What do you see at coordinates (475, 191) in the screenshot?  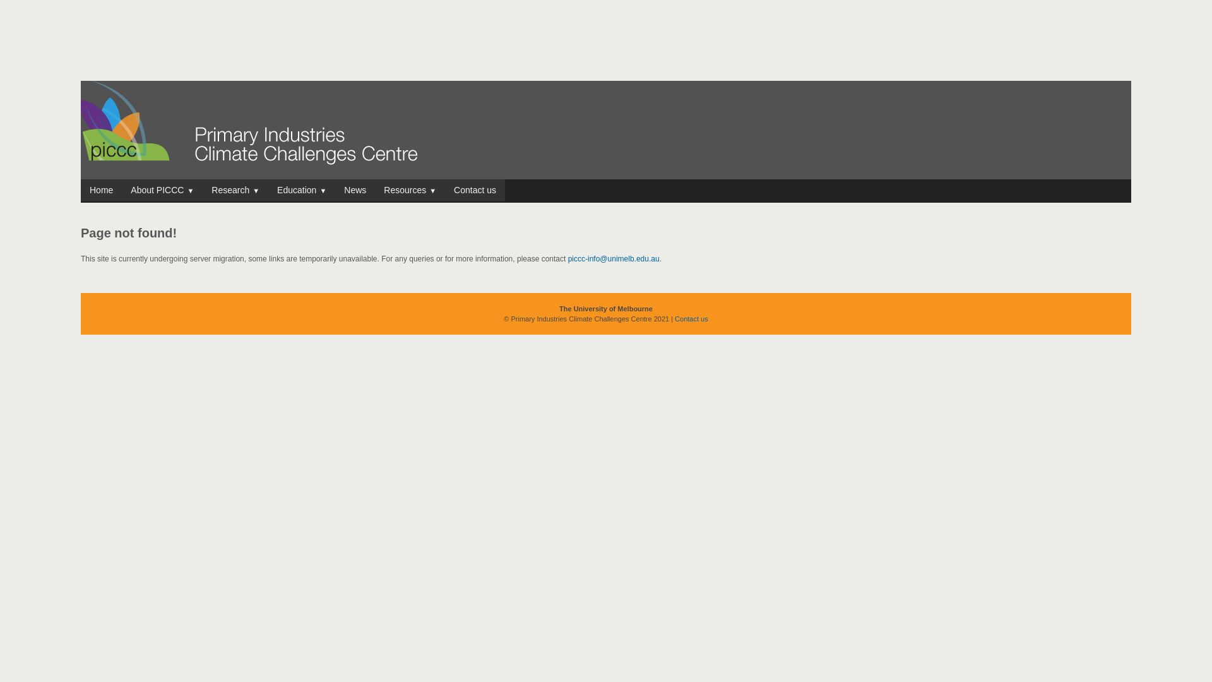 I see `Contact us` at bounding box center [475, 191].